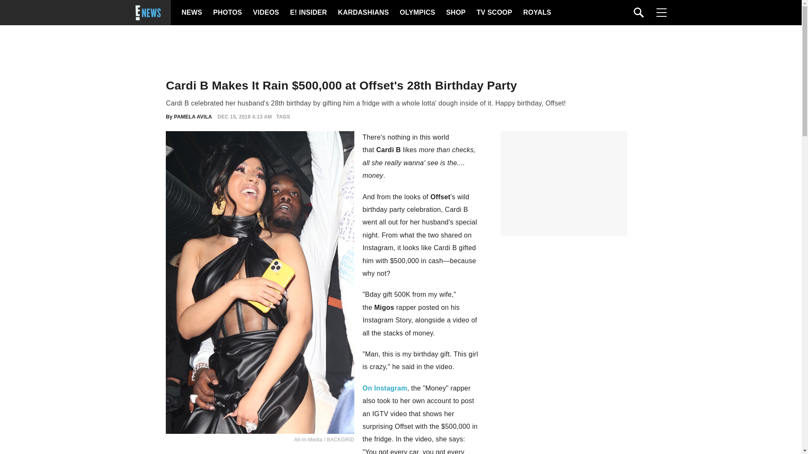  What do you see at coordinates (385, 388) in the screenshot?
I see `On Instagram` at bounding box center [385, 388].